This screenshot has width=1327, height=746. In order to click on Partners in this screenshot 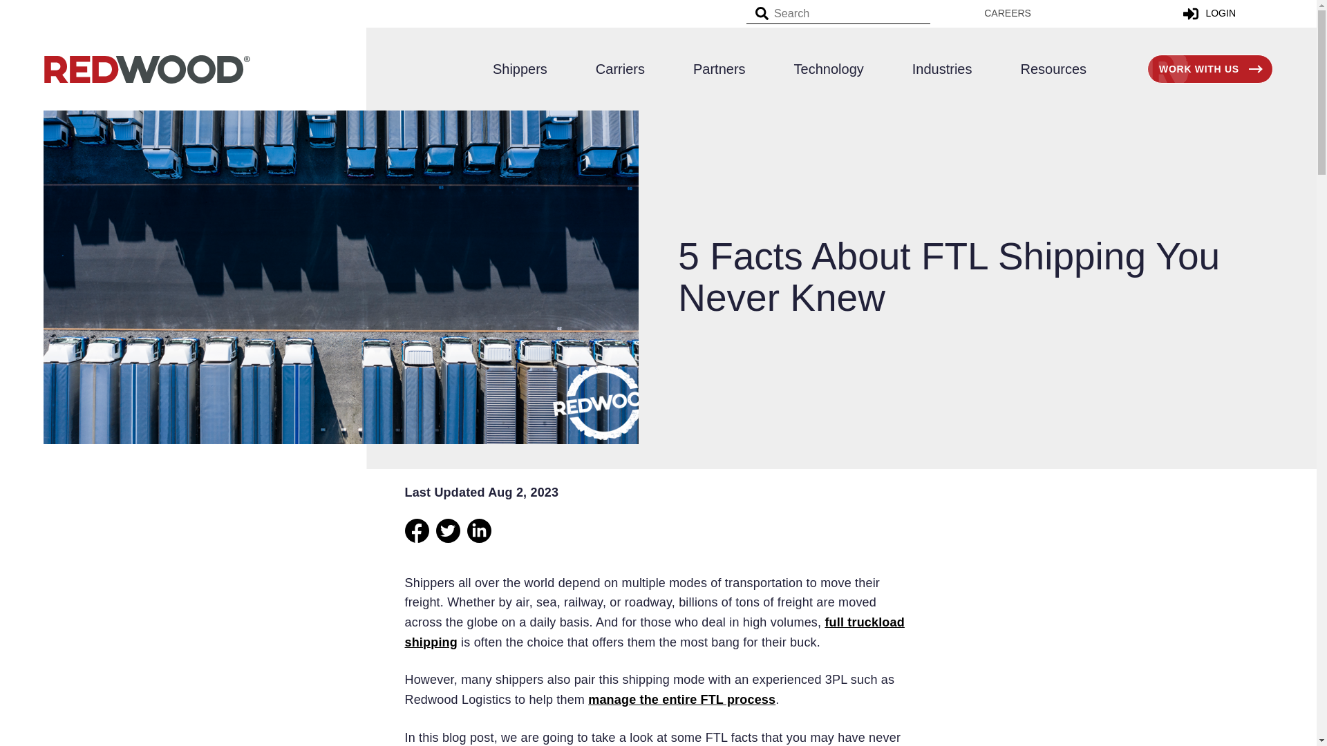, I will do `click(719, 68)`.